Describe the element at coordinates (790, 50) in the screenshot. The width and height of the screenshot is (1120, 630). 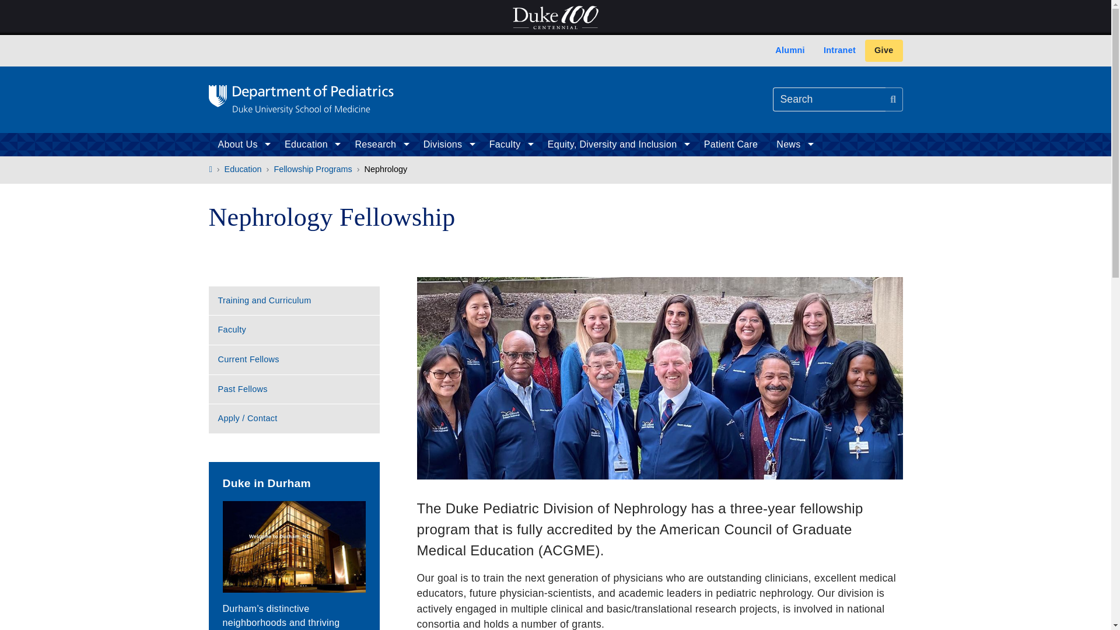
I see `Alumni` at that location.